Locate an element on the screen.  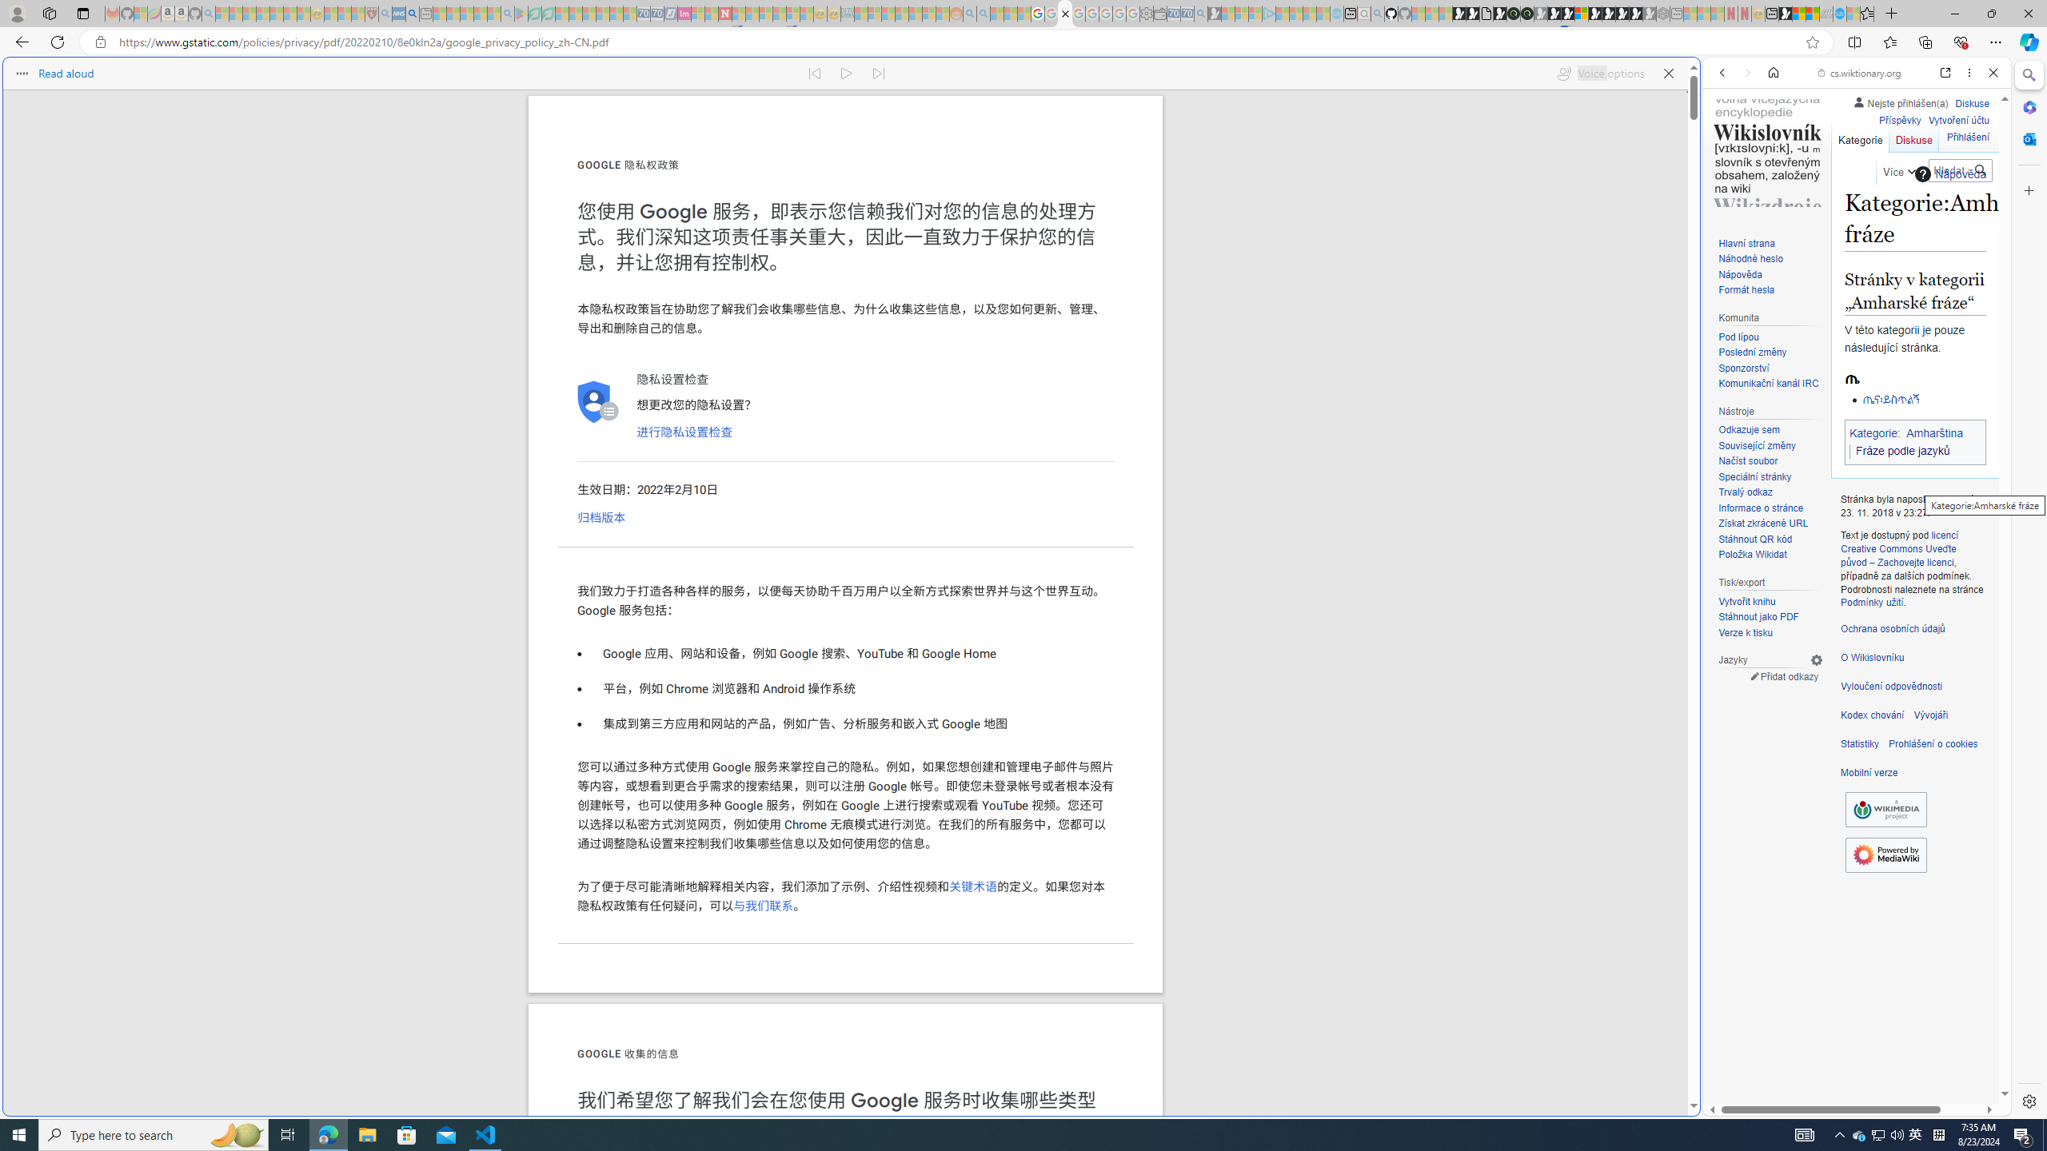
Navy Quest is located at coordinates (1826, 14).